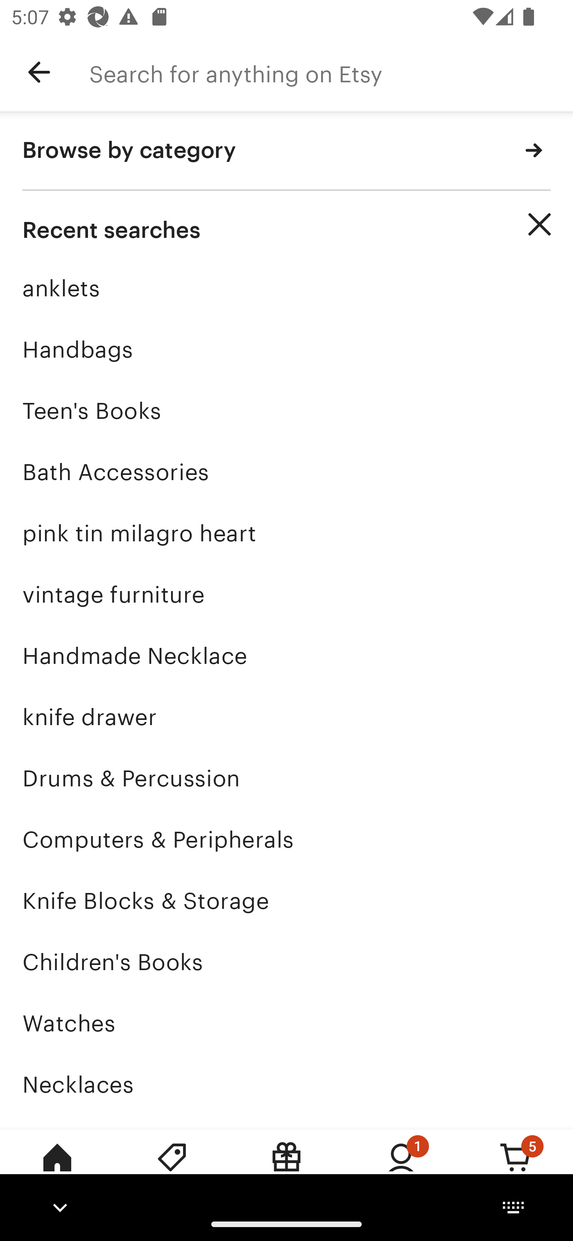 Image resolution: width=573 pixels, height=1241 pixels. I want to click on Drums & Percussion, so click(286, 779).